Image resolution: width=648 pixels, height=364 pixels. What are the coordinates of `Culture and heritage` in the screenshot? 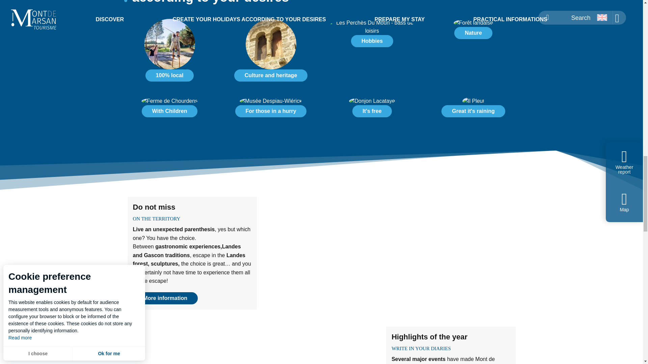 It's located at (271, 75).